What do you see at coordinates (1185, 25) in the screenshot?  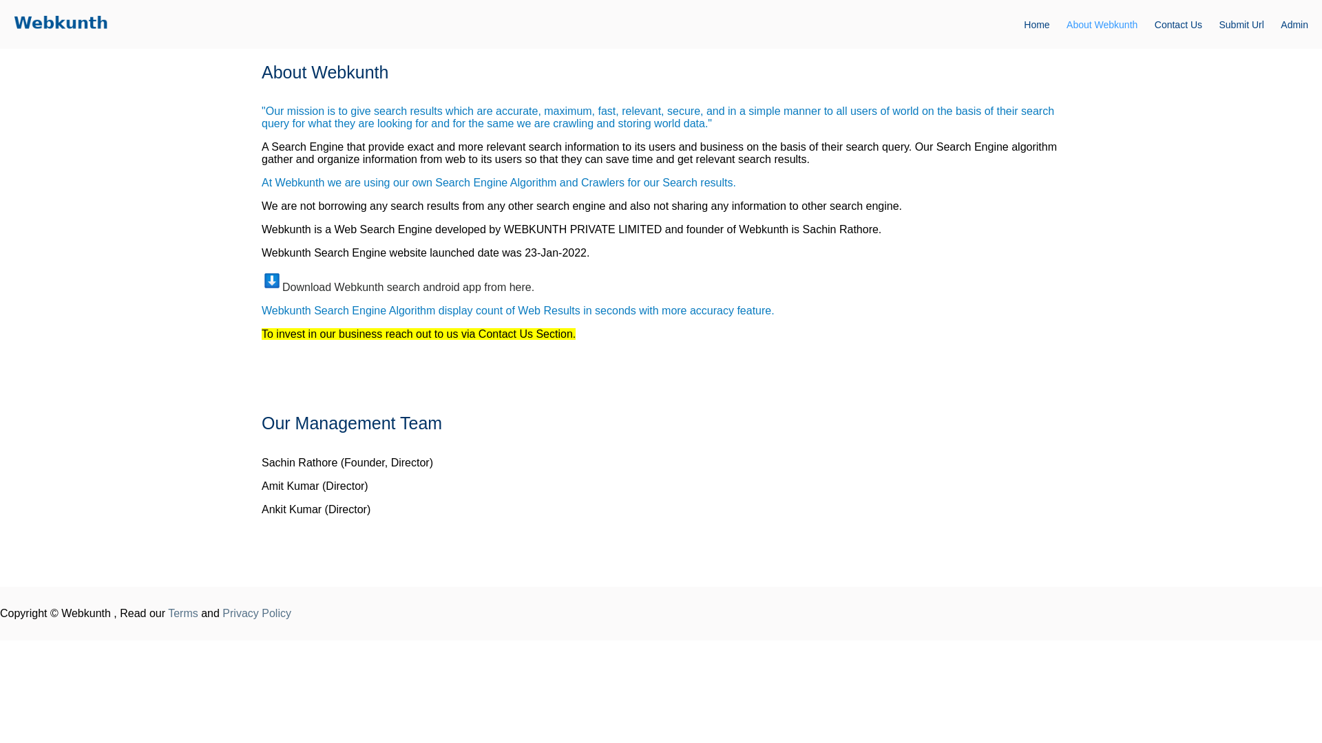 I see `Contact Us` at bounding box center [1185, 25].